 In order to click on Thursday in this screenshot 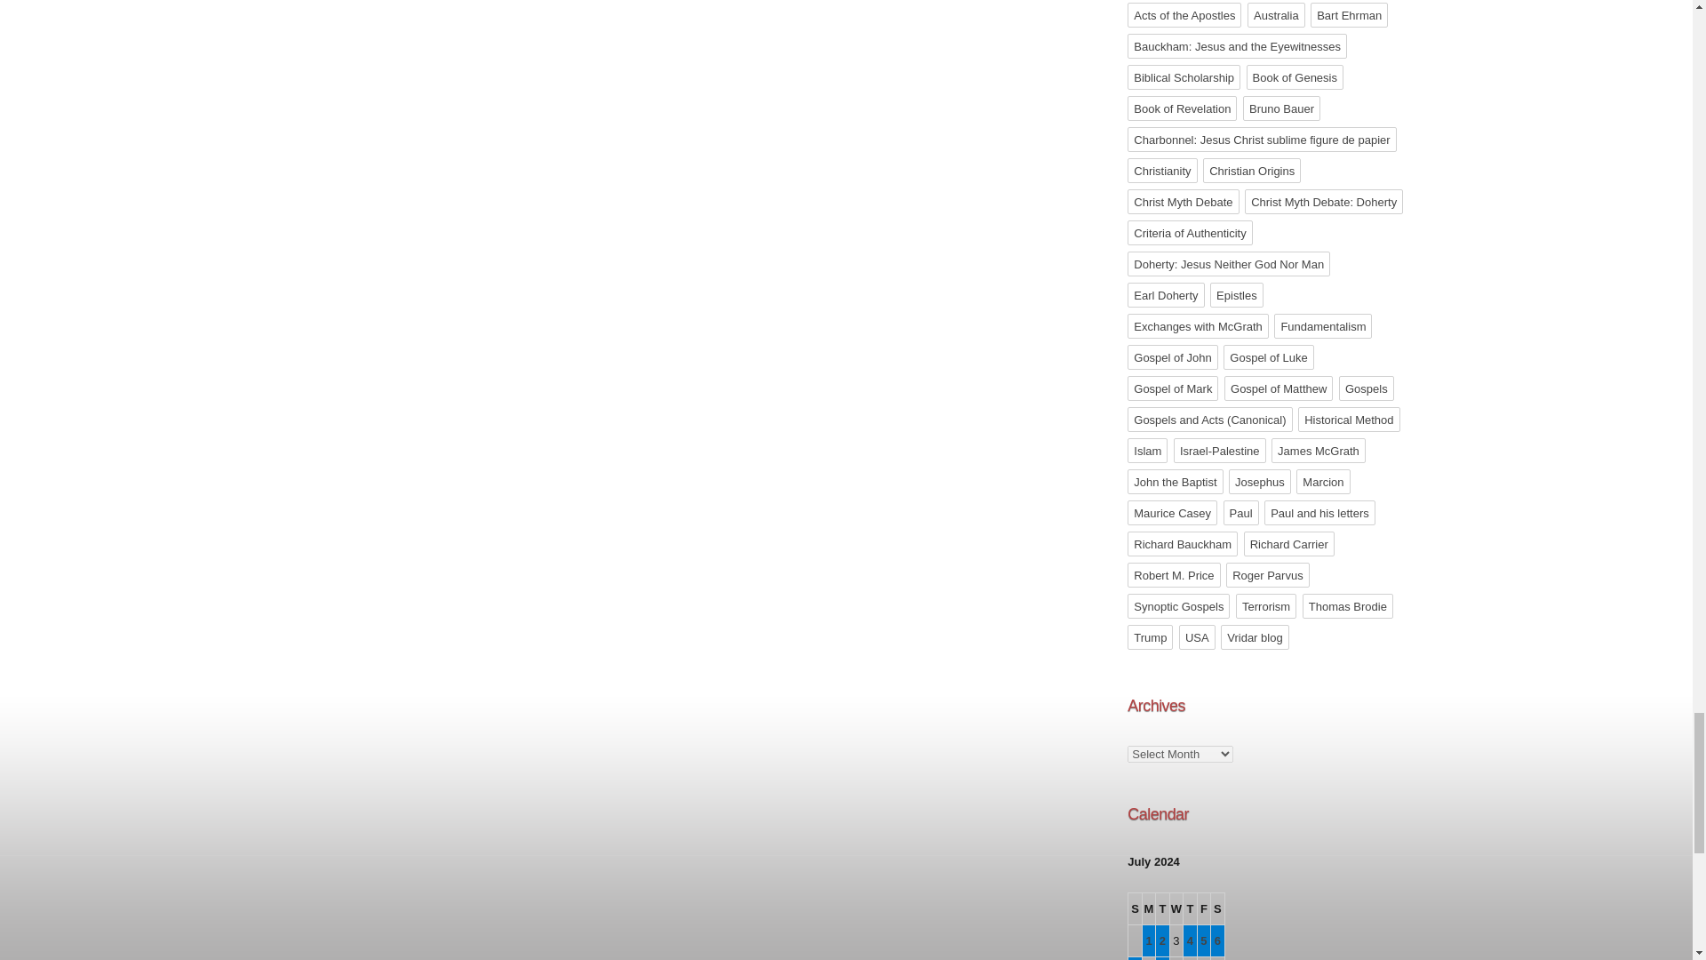, I will do `click(1191, 909)`.